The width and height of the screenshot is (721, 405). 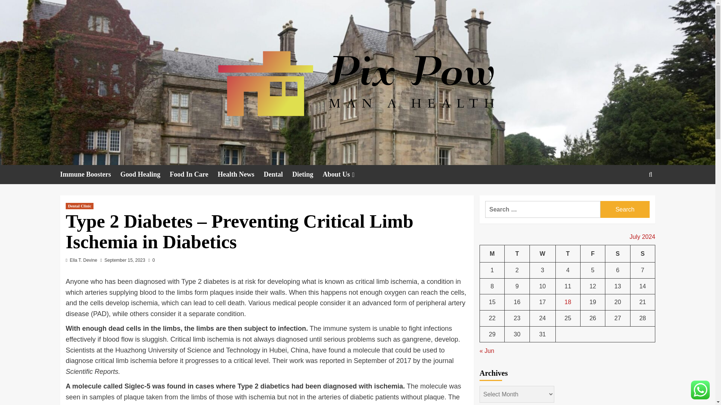 What do you see at coordinates (125, 260) in the screenshot?
I see `September 15, 2023` at bounding box center [125, 260].